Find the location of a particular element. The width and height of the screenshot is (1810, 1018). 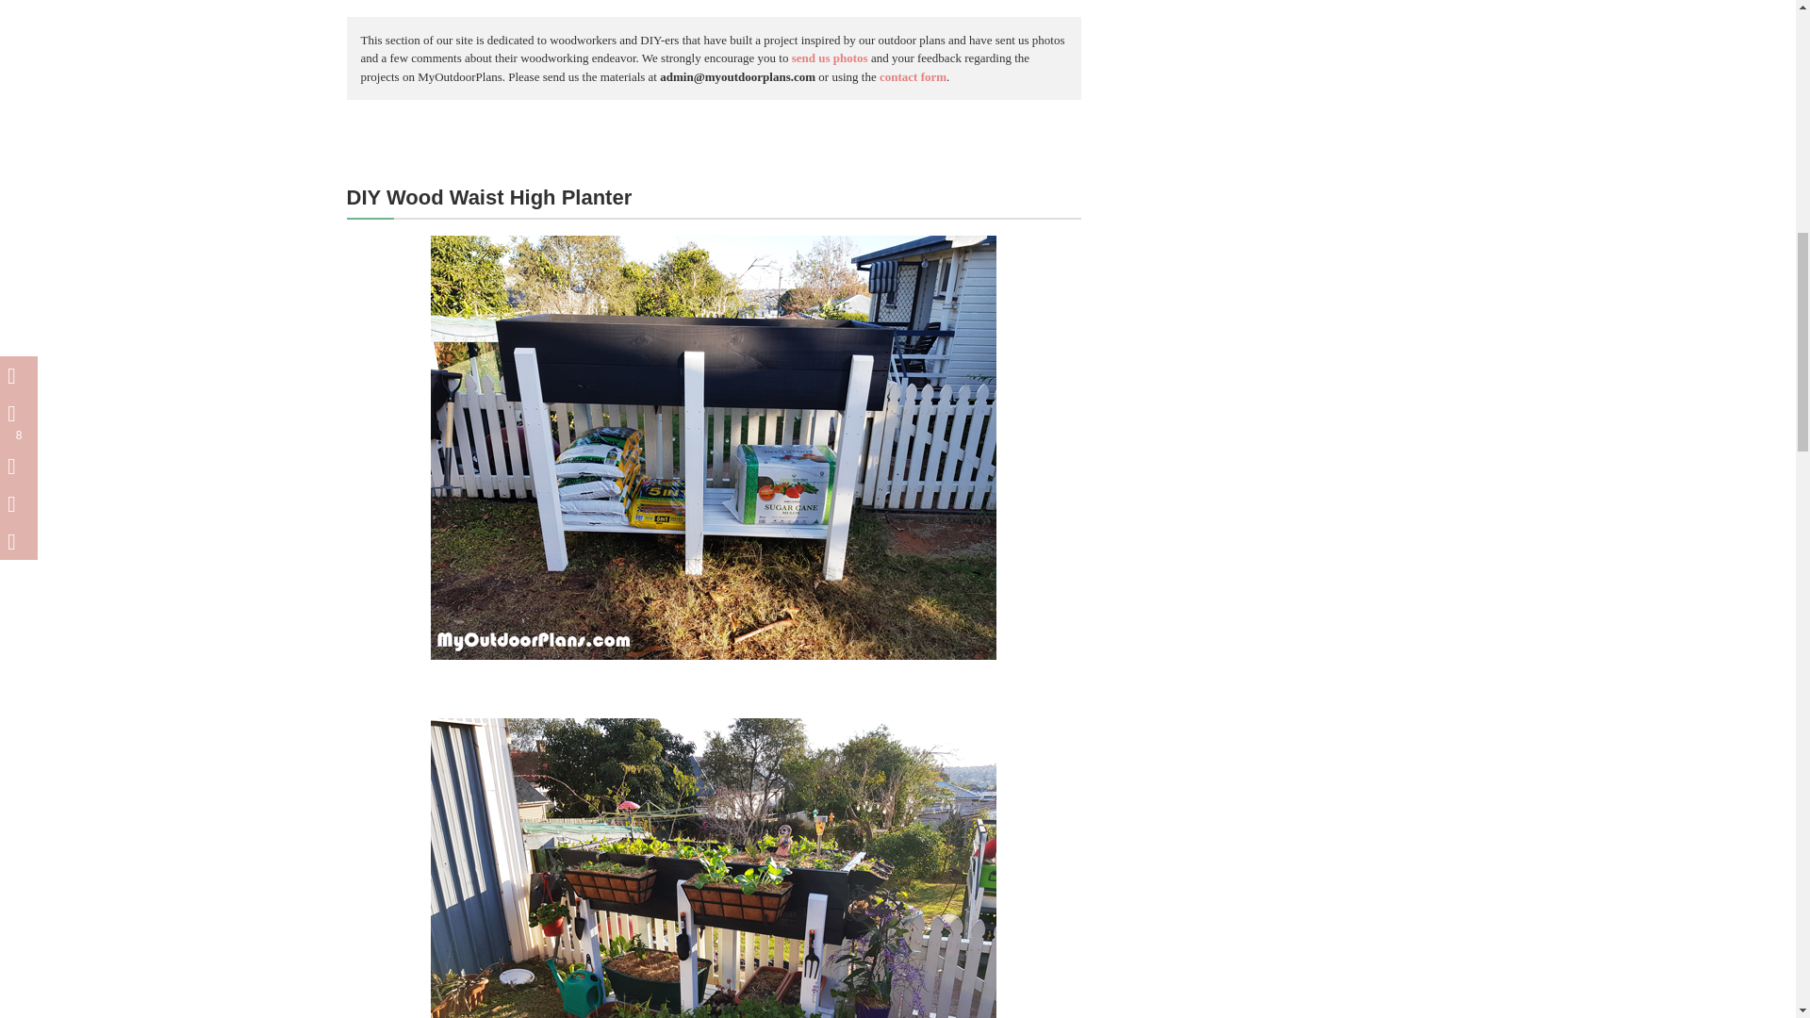

contact form is located at coordinates (913, 76).